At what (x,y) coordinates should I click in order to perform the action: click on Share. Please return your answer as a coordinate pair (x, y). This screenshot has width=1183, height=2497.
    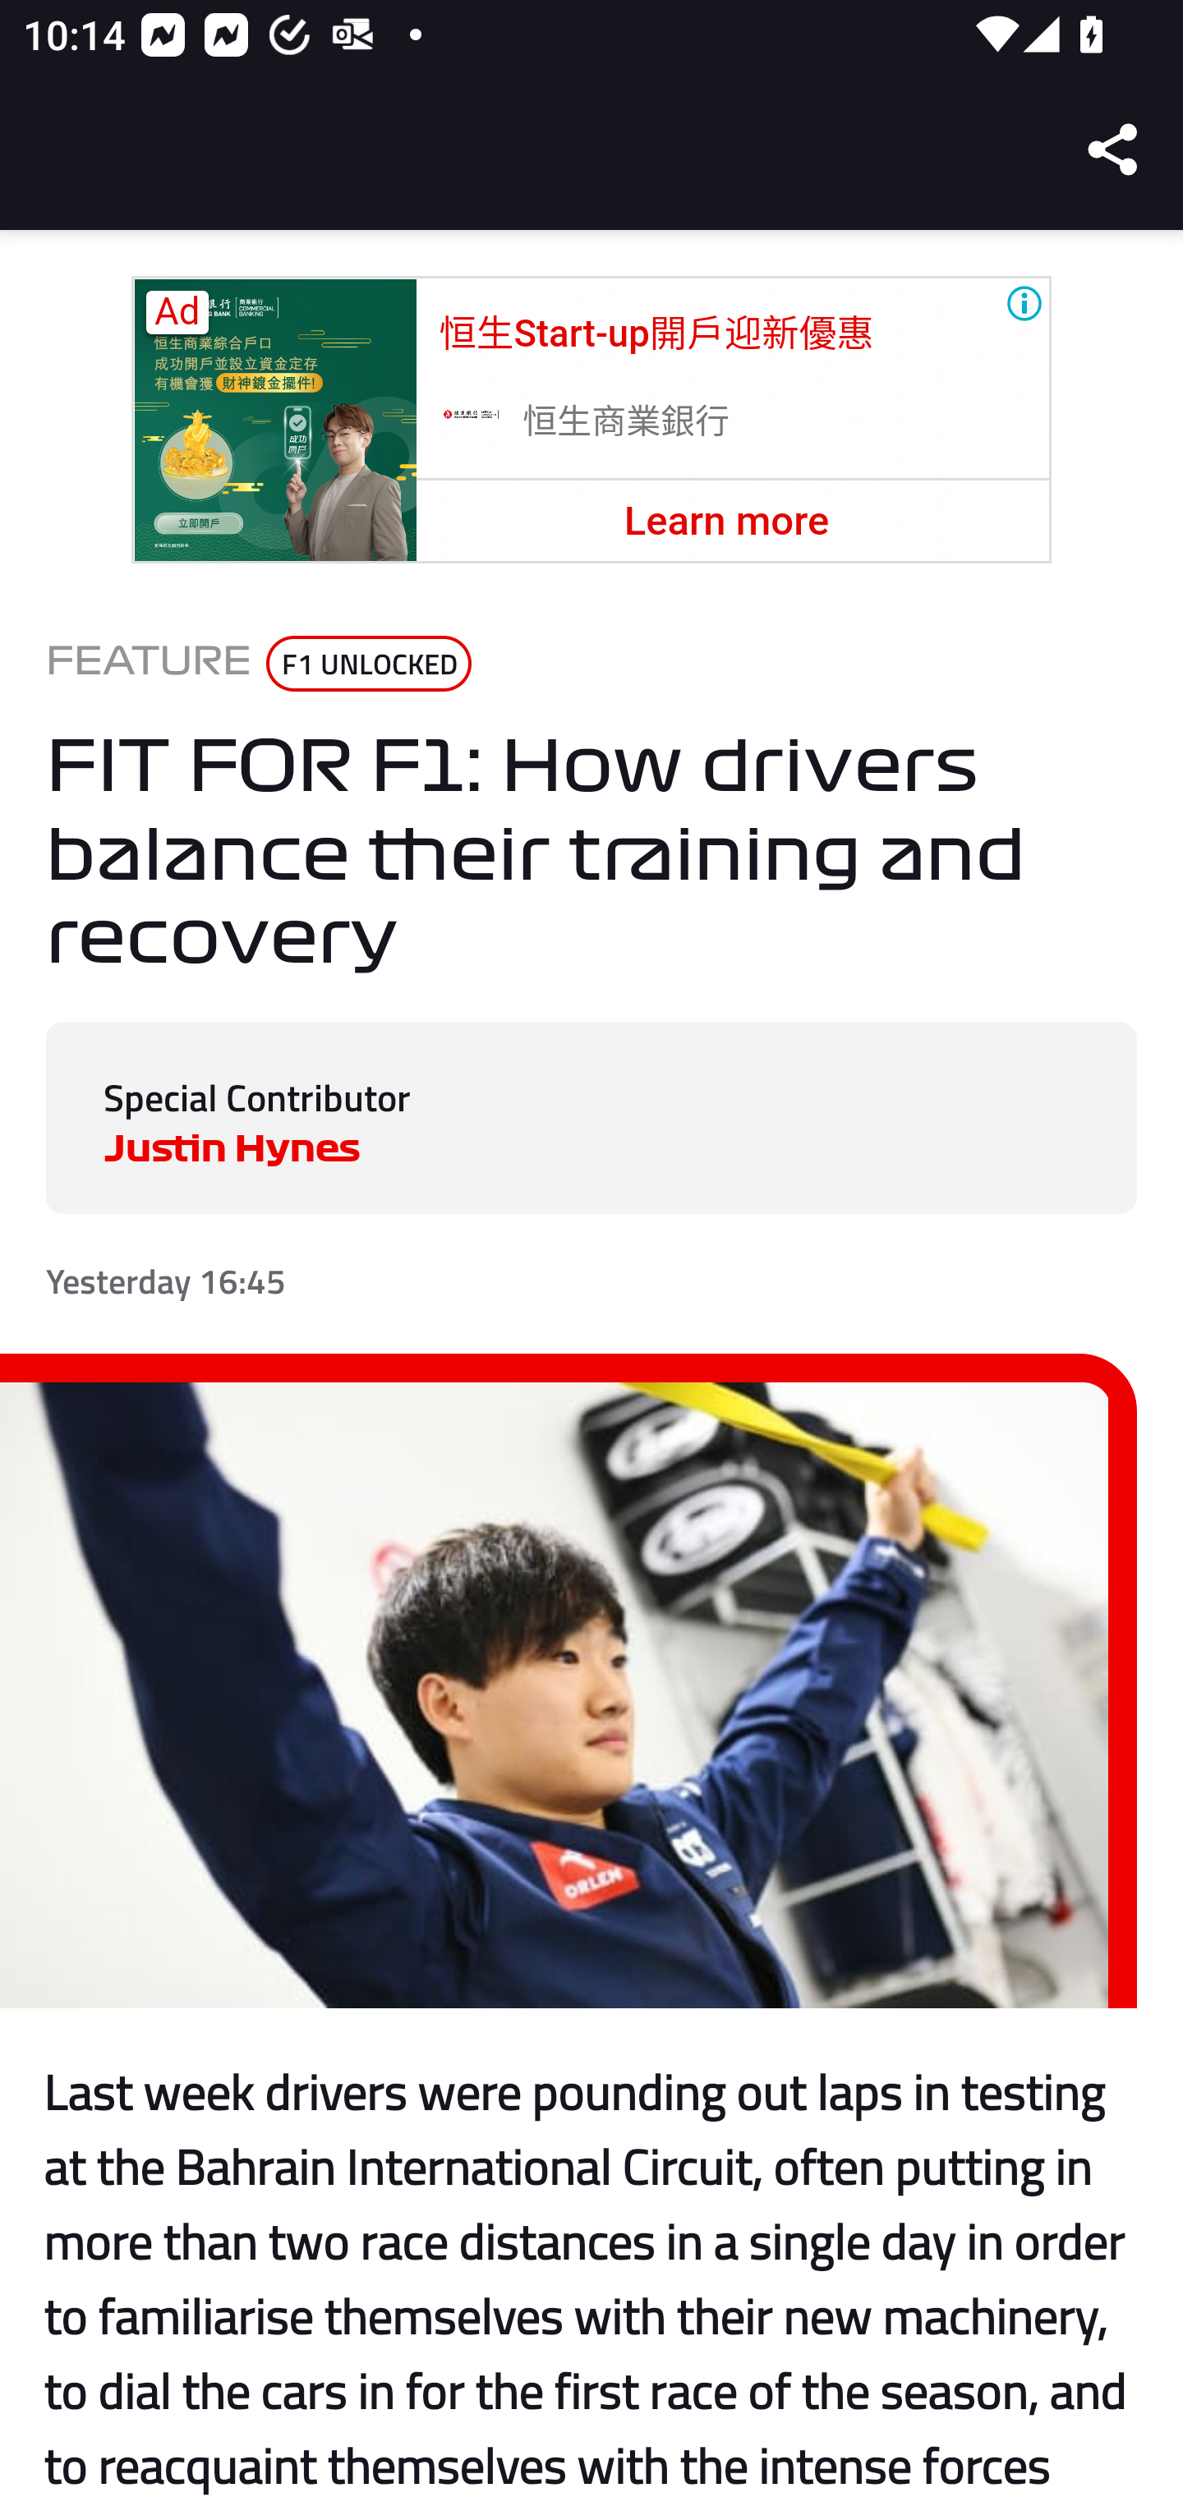
    Looking at the image, I should click on (1114, 149).